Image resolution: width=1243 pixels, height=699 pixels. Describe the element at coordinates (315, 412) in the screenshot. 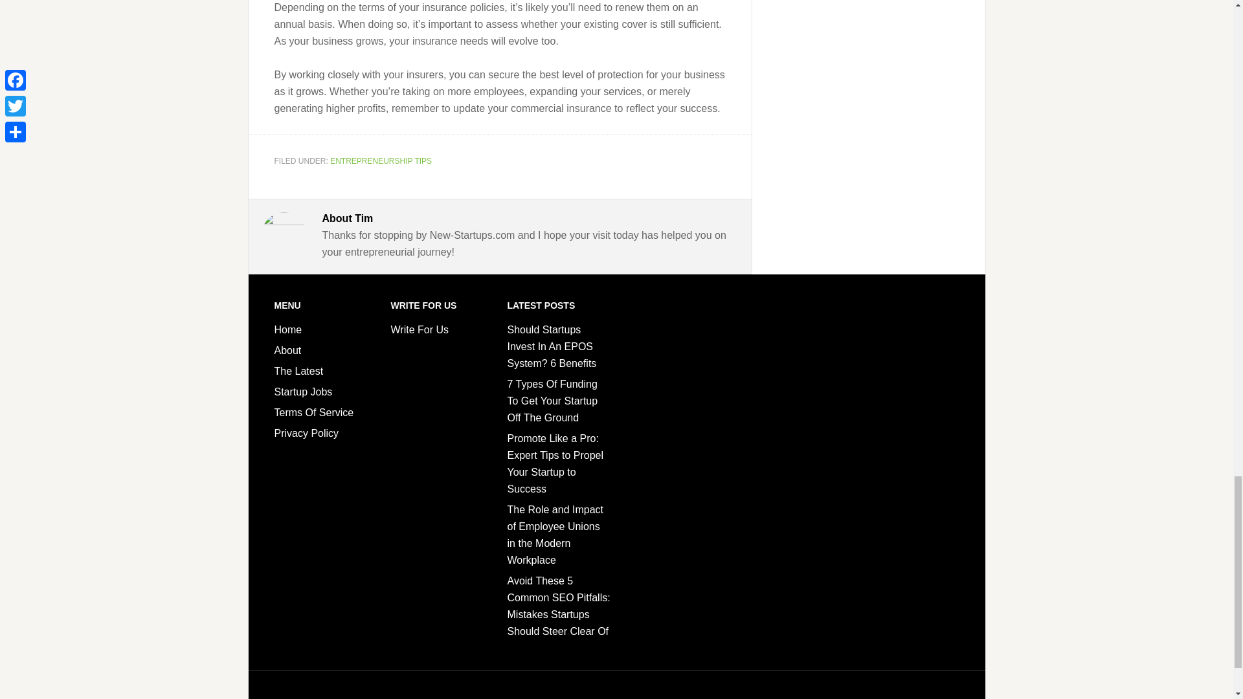

I see `Terms Of Service` at that location.